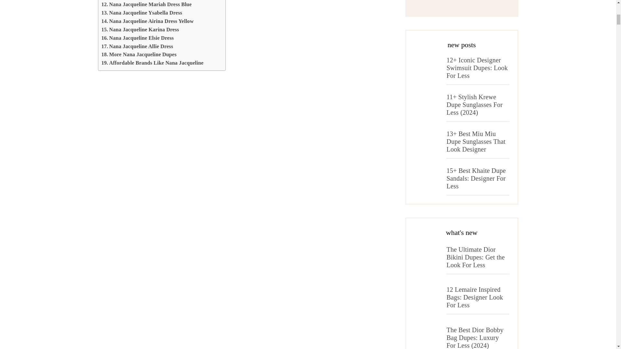 This screenshot has width=621, height=349. Describe the element at coordinates (147, 21) in the screenshot. I see `Nana Jacqueline Airina Dress Yellow` at that location.